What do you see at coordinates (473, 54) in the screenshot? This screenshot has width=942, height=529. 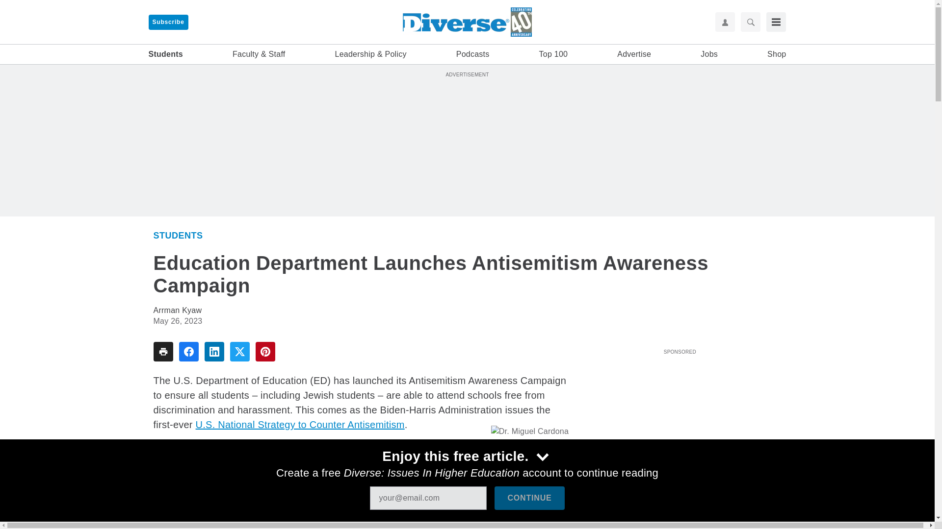 I see `Podcasts` at bounding box center [473, 54].